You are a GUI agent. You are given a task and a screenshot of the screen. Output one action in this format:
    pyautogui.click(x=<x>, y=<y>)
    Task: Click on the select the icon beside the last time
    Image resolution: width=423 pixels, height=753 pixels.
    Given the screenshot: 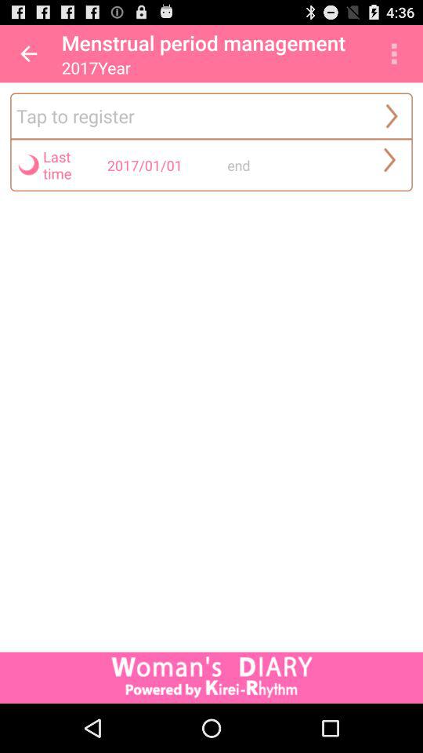 What is the action you would take?
    pyautogui.click(x=28, y=164)
    